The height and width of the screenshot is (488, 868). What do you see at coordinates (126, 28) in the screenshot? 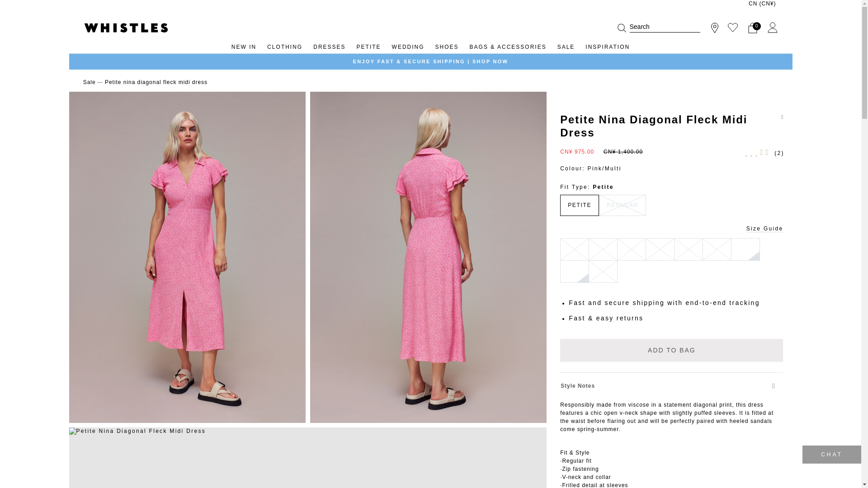
I see `Whistles Home` at bounding box center [126, 28].